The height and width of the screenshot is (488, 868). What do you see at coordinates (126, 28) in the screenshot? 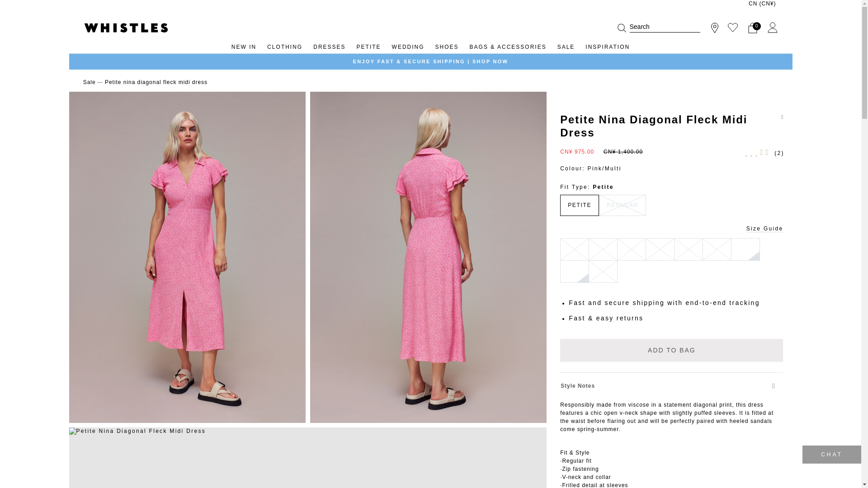
I see `Whistles Home` at bounding box center [126, 28].